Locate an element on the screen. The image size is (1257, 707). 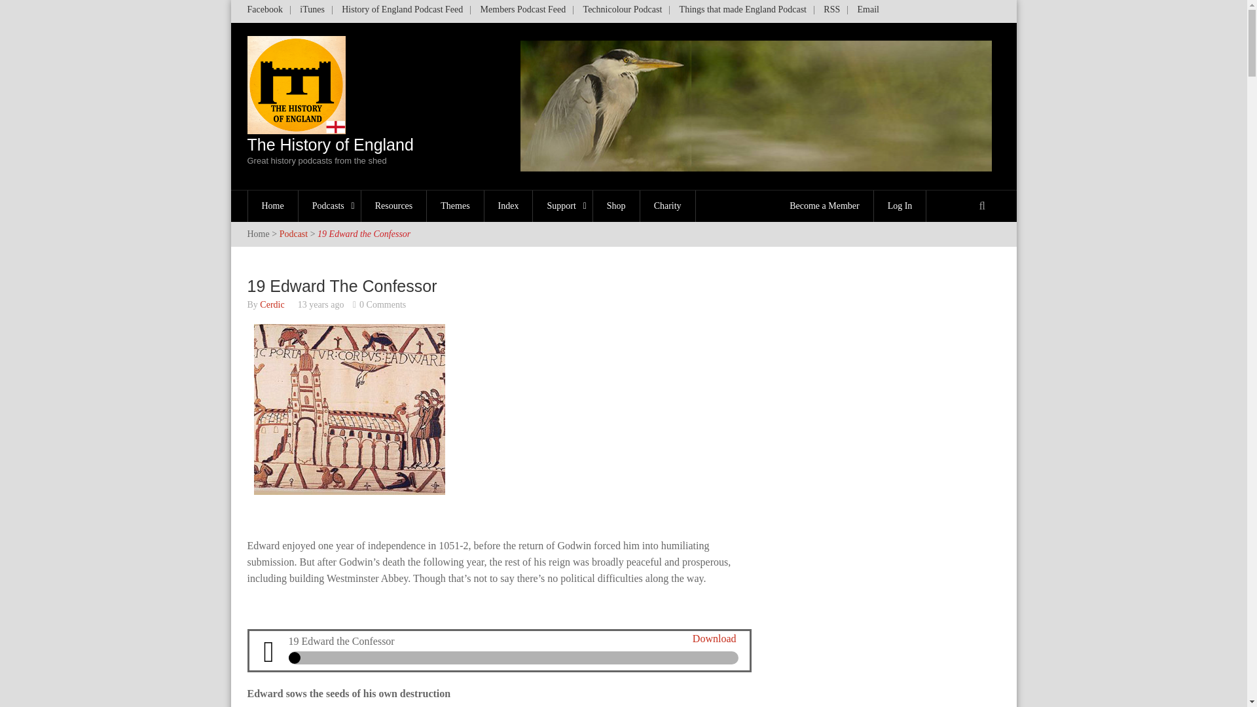
Resources is located at coordinates (394, 206).